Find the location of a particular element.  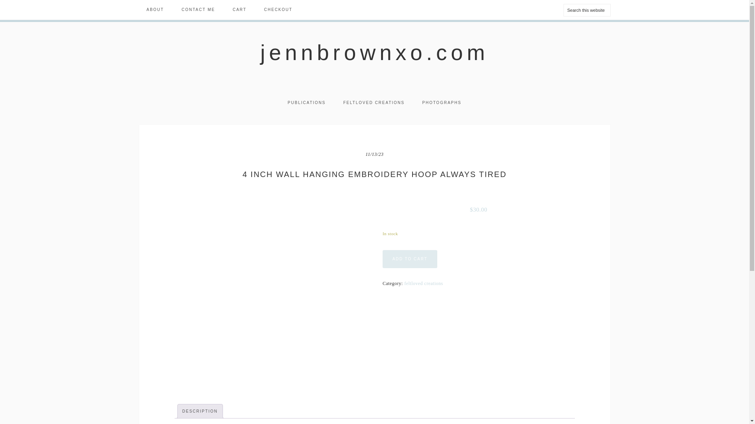

ADD TO CART is located at coordinates (410, 259).